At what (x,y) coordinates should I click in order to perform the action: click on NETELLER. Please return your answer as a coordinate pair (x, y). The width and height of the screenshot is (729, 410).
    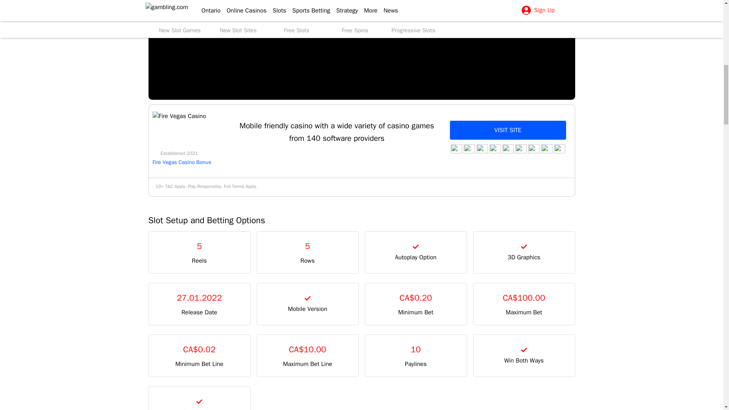
    Looking at the image, I should click on (520, 149).